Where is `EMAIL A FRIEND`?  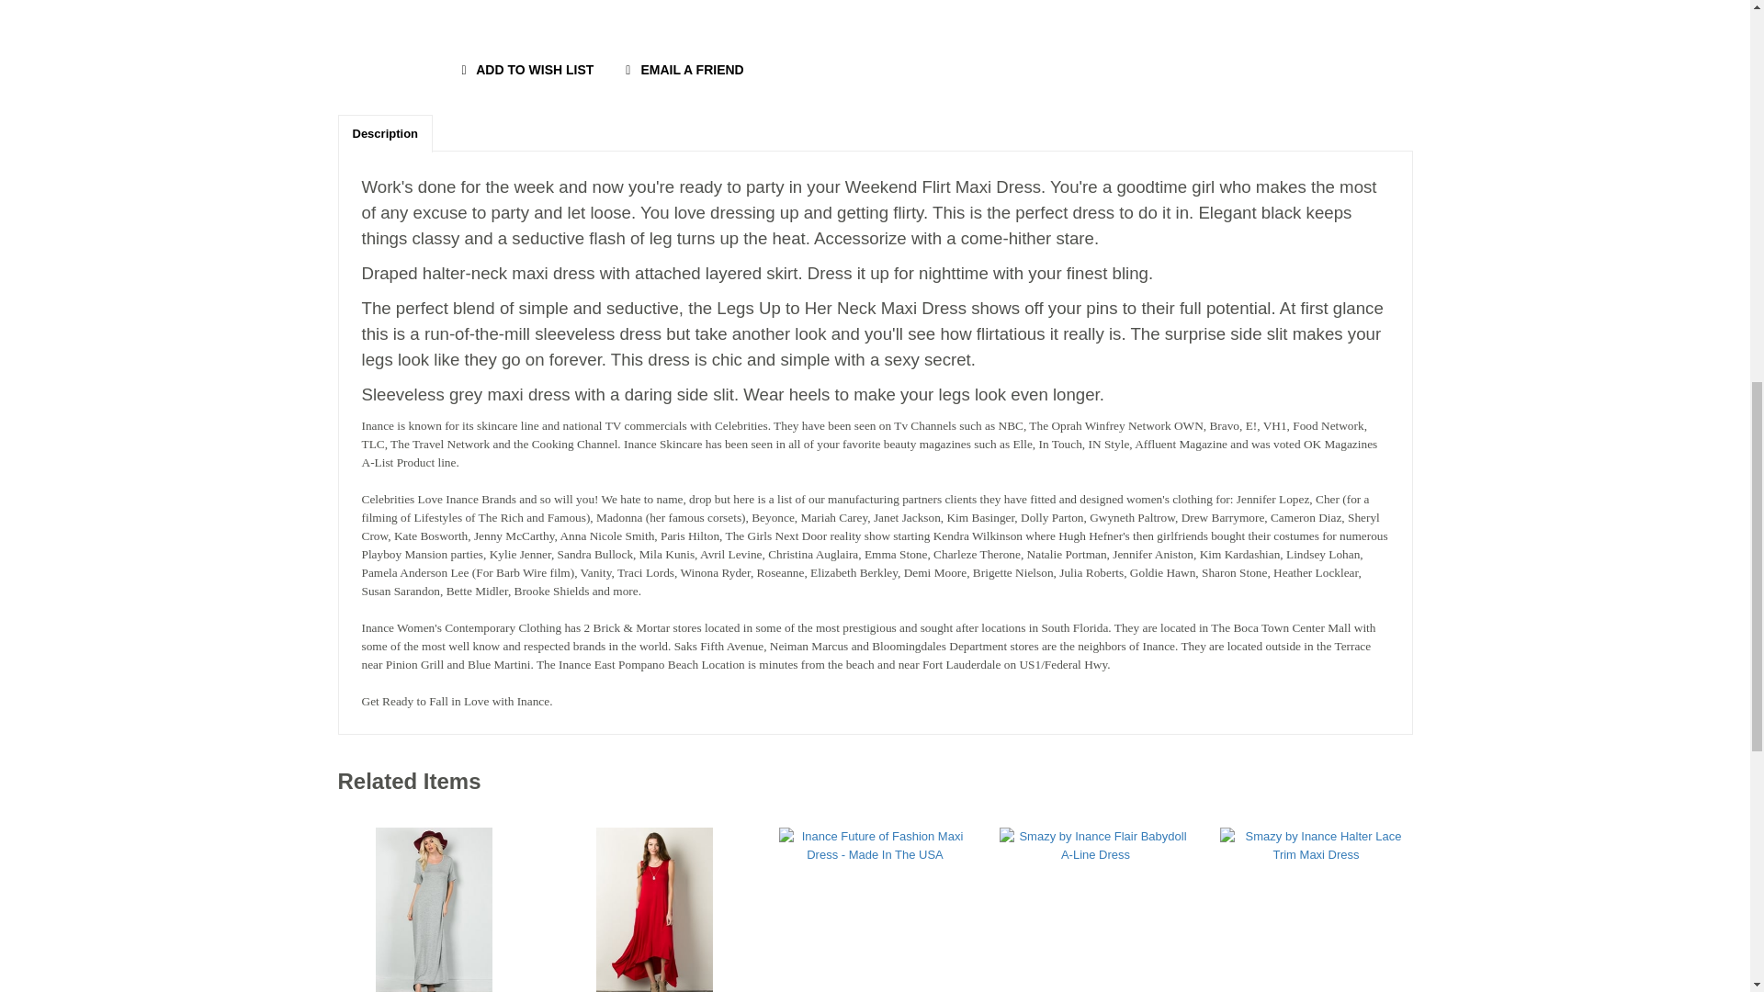 EMAIL A FRIEND is located at coordinates (682, 70).